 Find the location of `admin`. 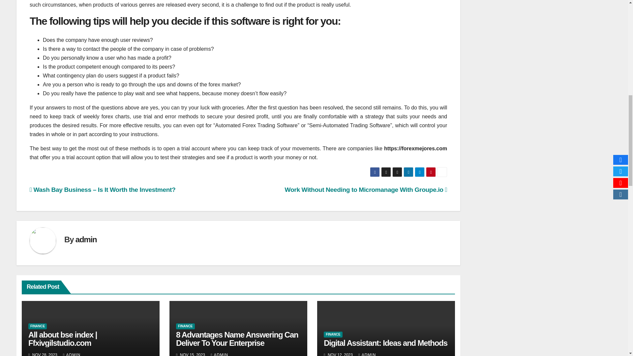

admin is located at coordinates (86, 239).